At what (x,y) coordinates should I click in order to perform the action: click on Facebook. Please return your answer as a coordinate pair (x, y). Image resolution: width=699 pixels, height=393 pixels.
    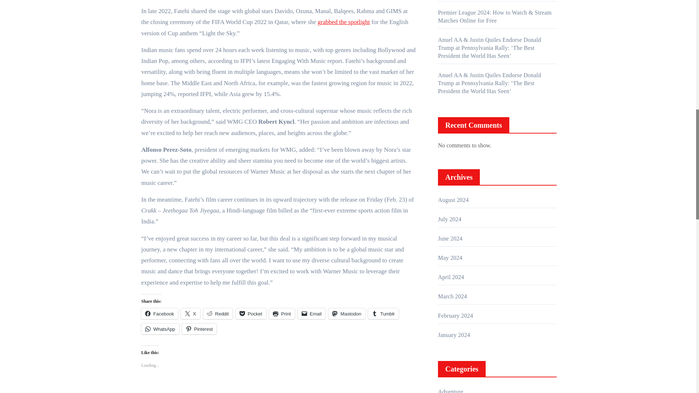
    Looking at the image, I should click on (159, 313).